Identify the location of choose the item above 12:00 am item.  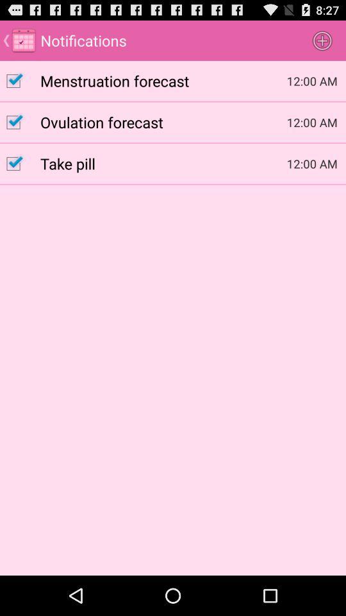
(322, 40).